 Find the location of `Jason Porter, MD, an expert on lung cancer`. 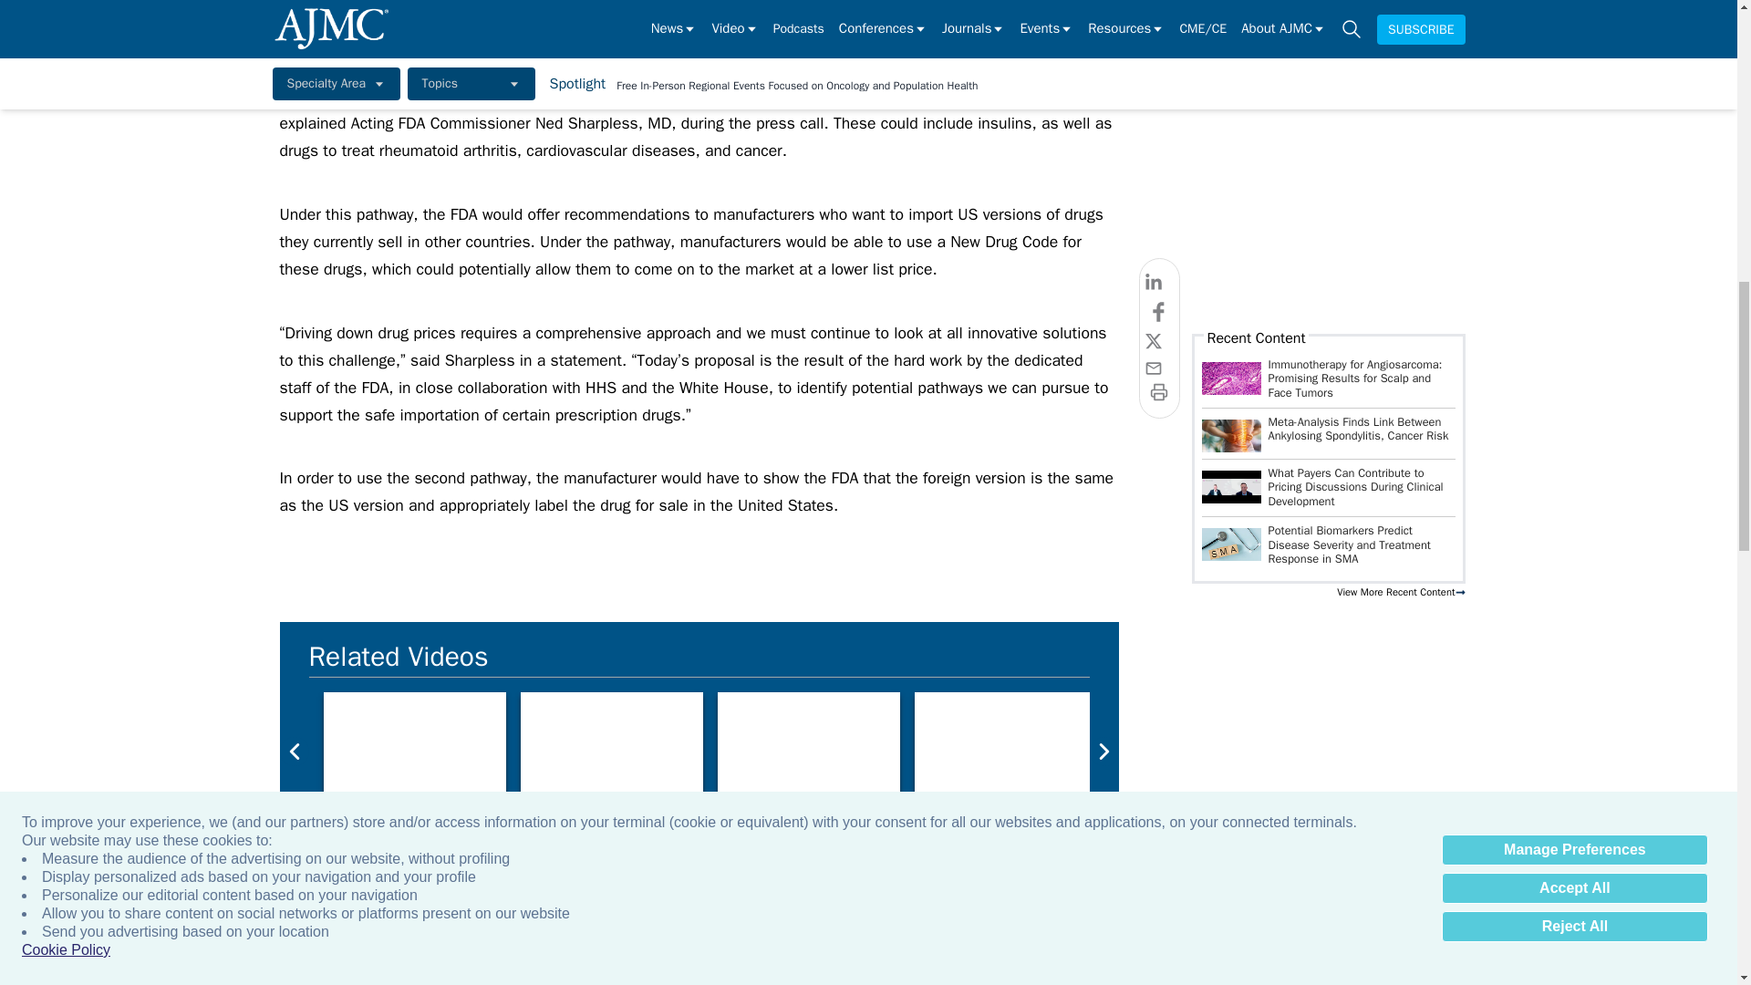

Jason Porter, MD, an expert on lung cancer is located at coordinates (1399, 743).